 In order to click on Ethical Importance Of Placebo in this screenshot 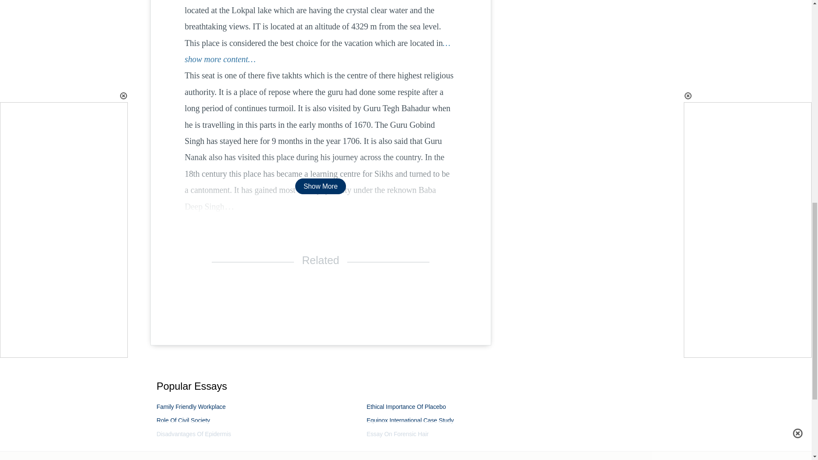, I will do `click(406, 407)`.